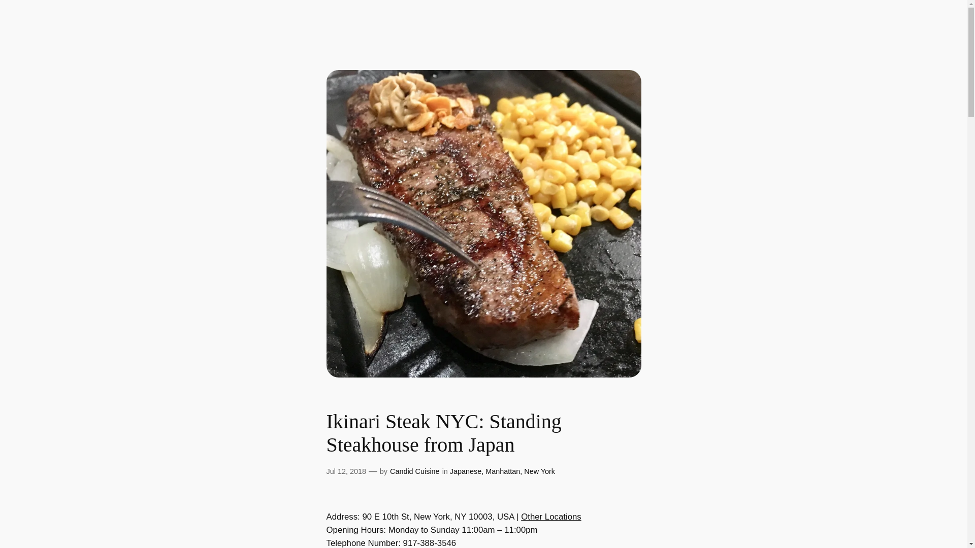  What do you see at coordinates (345, 471) in the screenshot?
I see `Jul 12, 2018` at bounding box center [345, 471].